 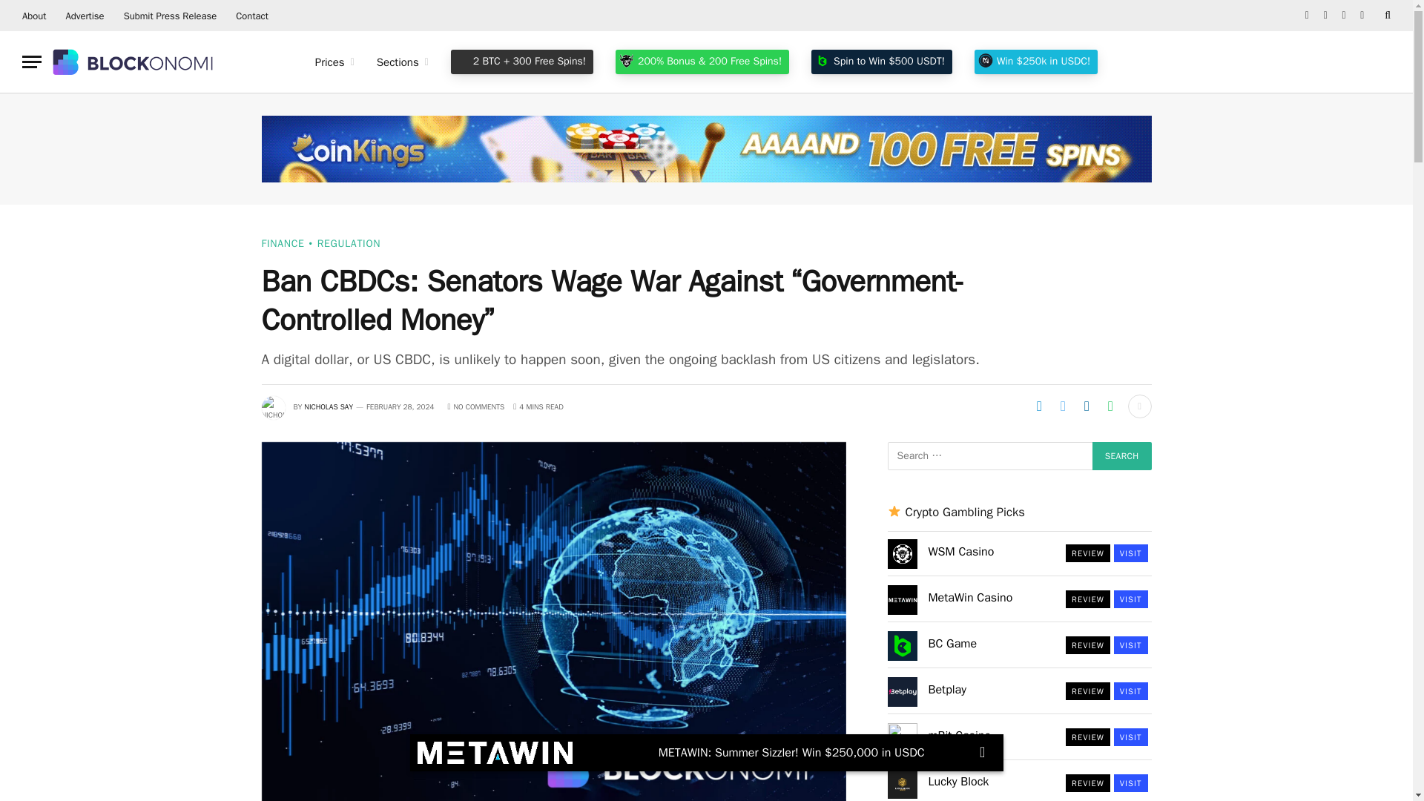 I want to click on Contact, so click(x=252, y=16).